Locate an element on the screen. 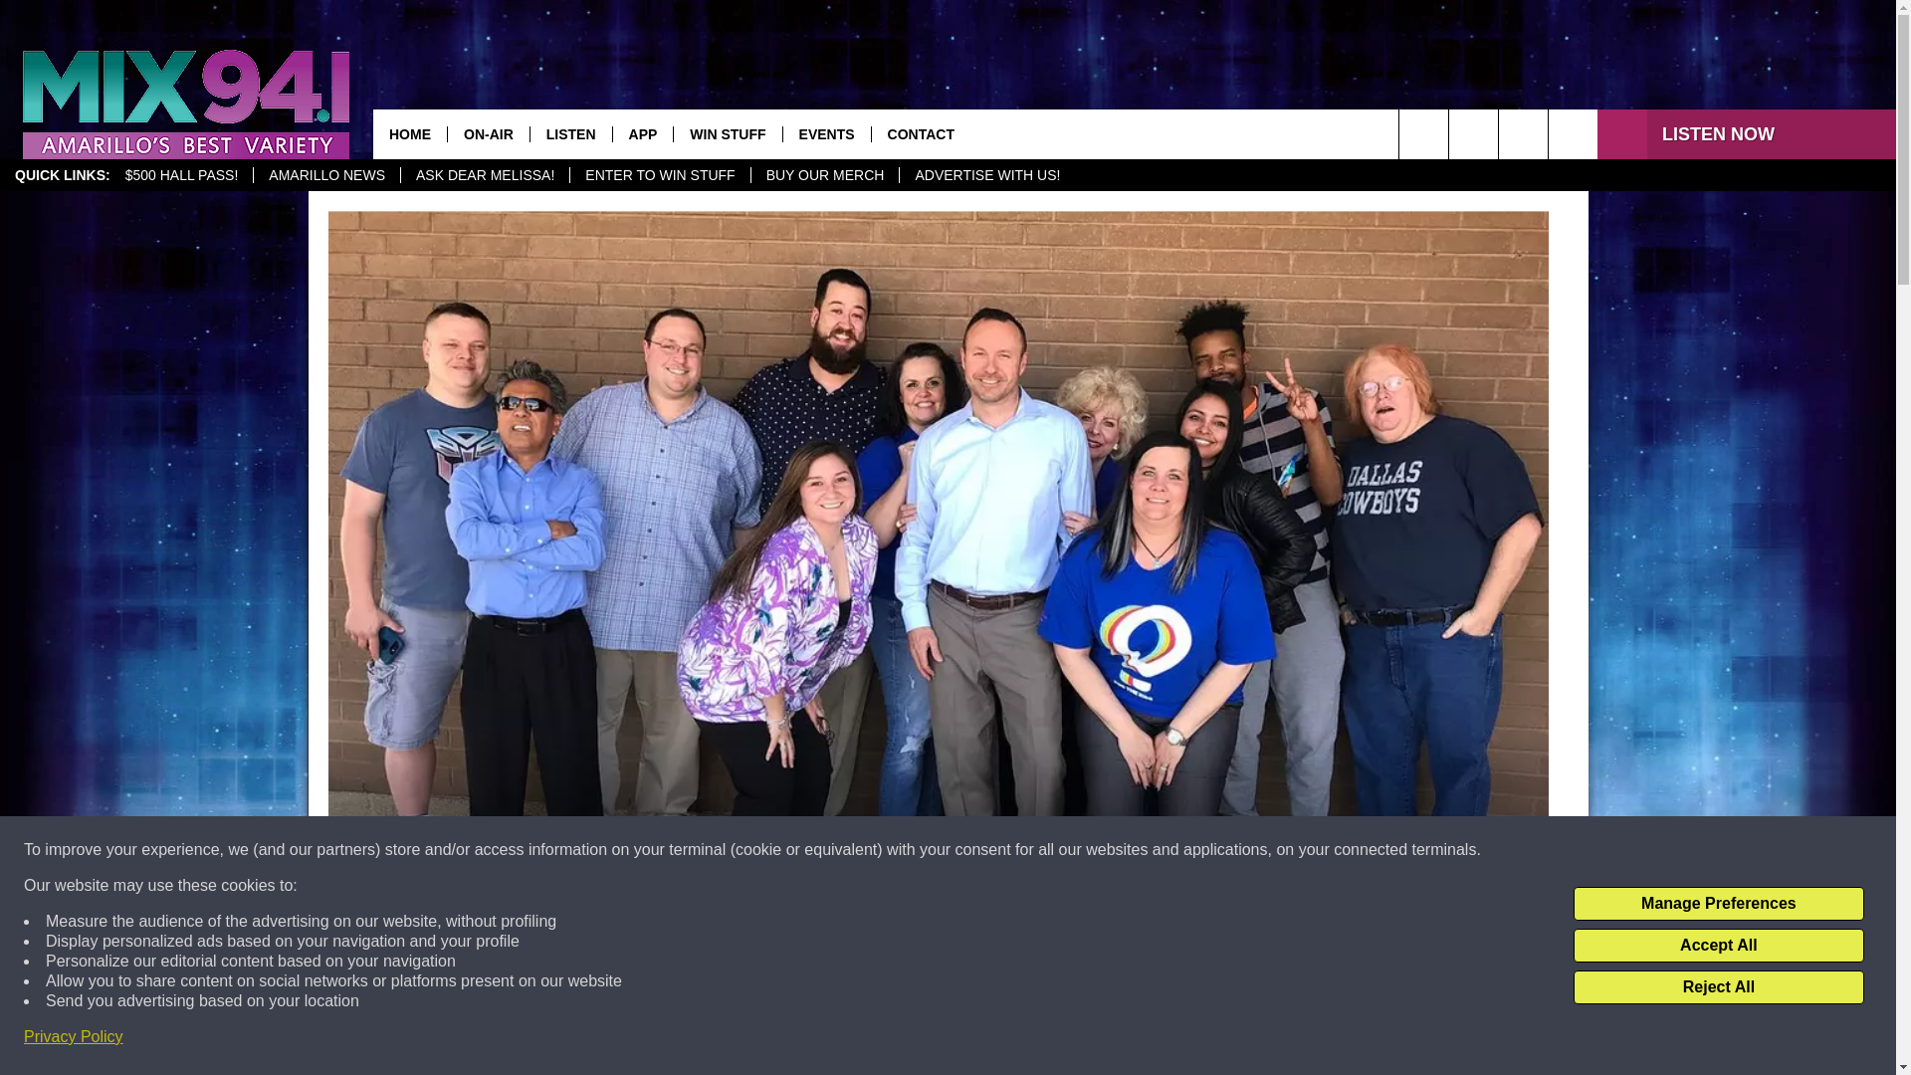  BUY OUR MERCH is located at coordinates (825, 175).